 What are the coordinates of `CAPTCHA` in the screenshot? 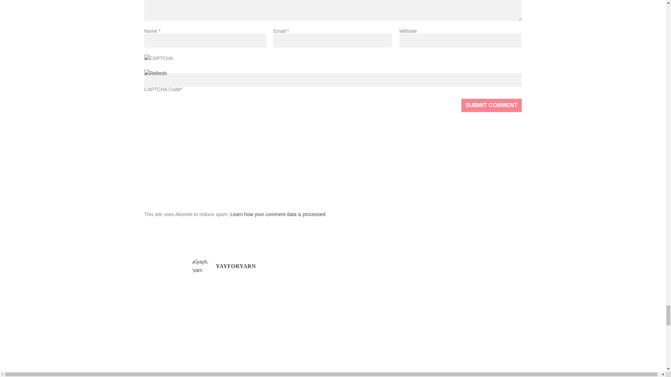 It's located at (167, 61).